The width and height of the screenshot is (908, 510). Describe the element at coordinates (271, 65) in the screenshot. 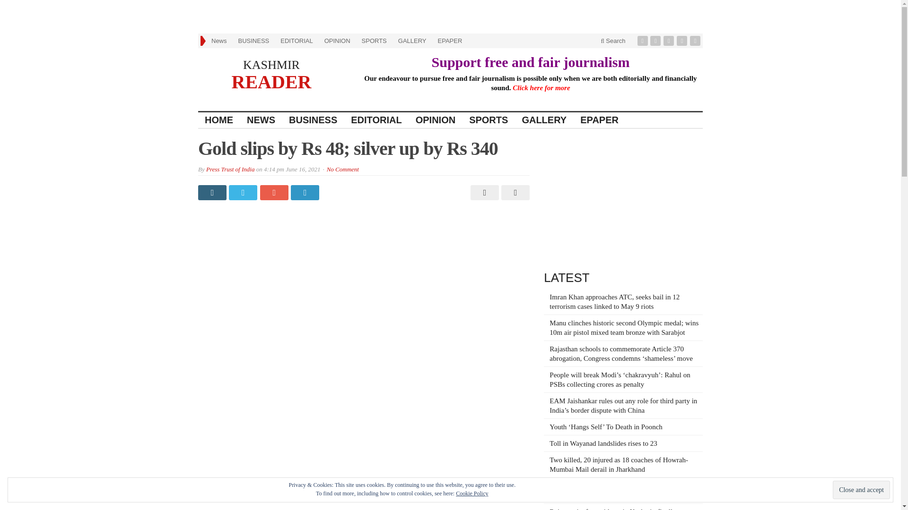

I see `Daily Newspaper` at that location.